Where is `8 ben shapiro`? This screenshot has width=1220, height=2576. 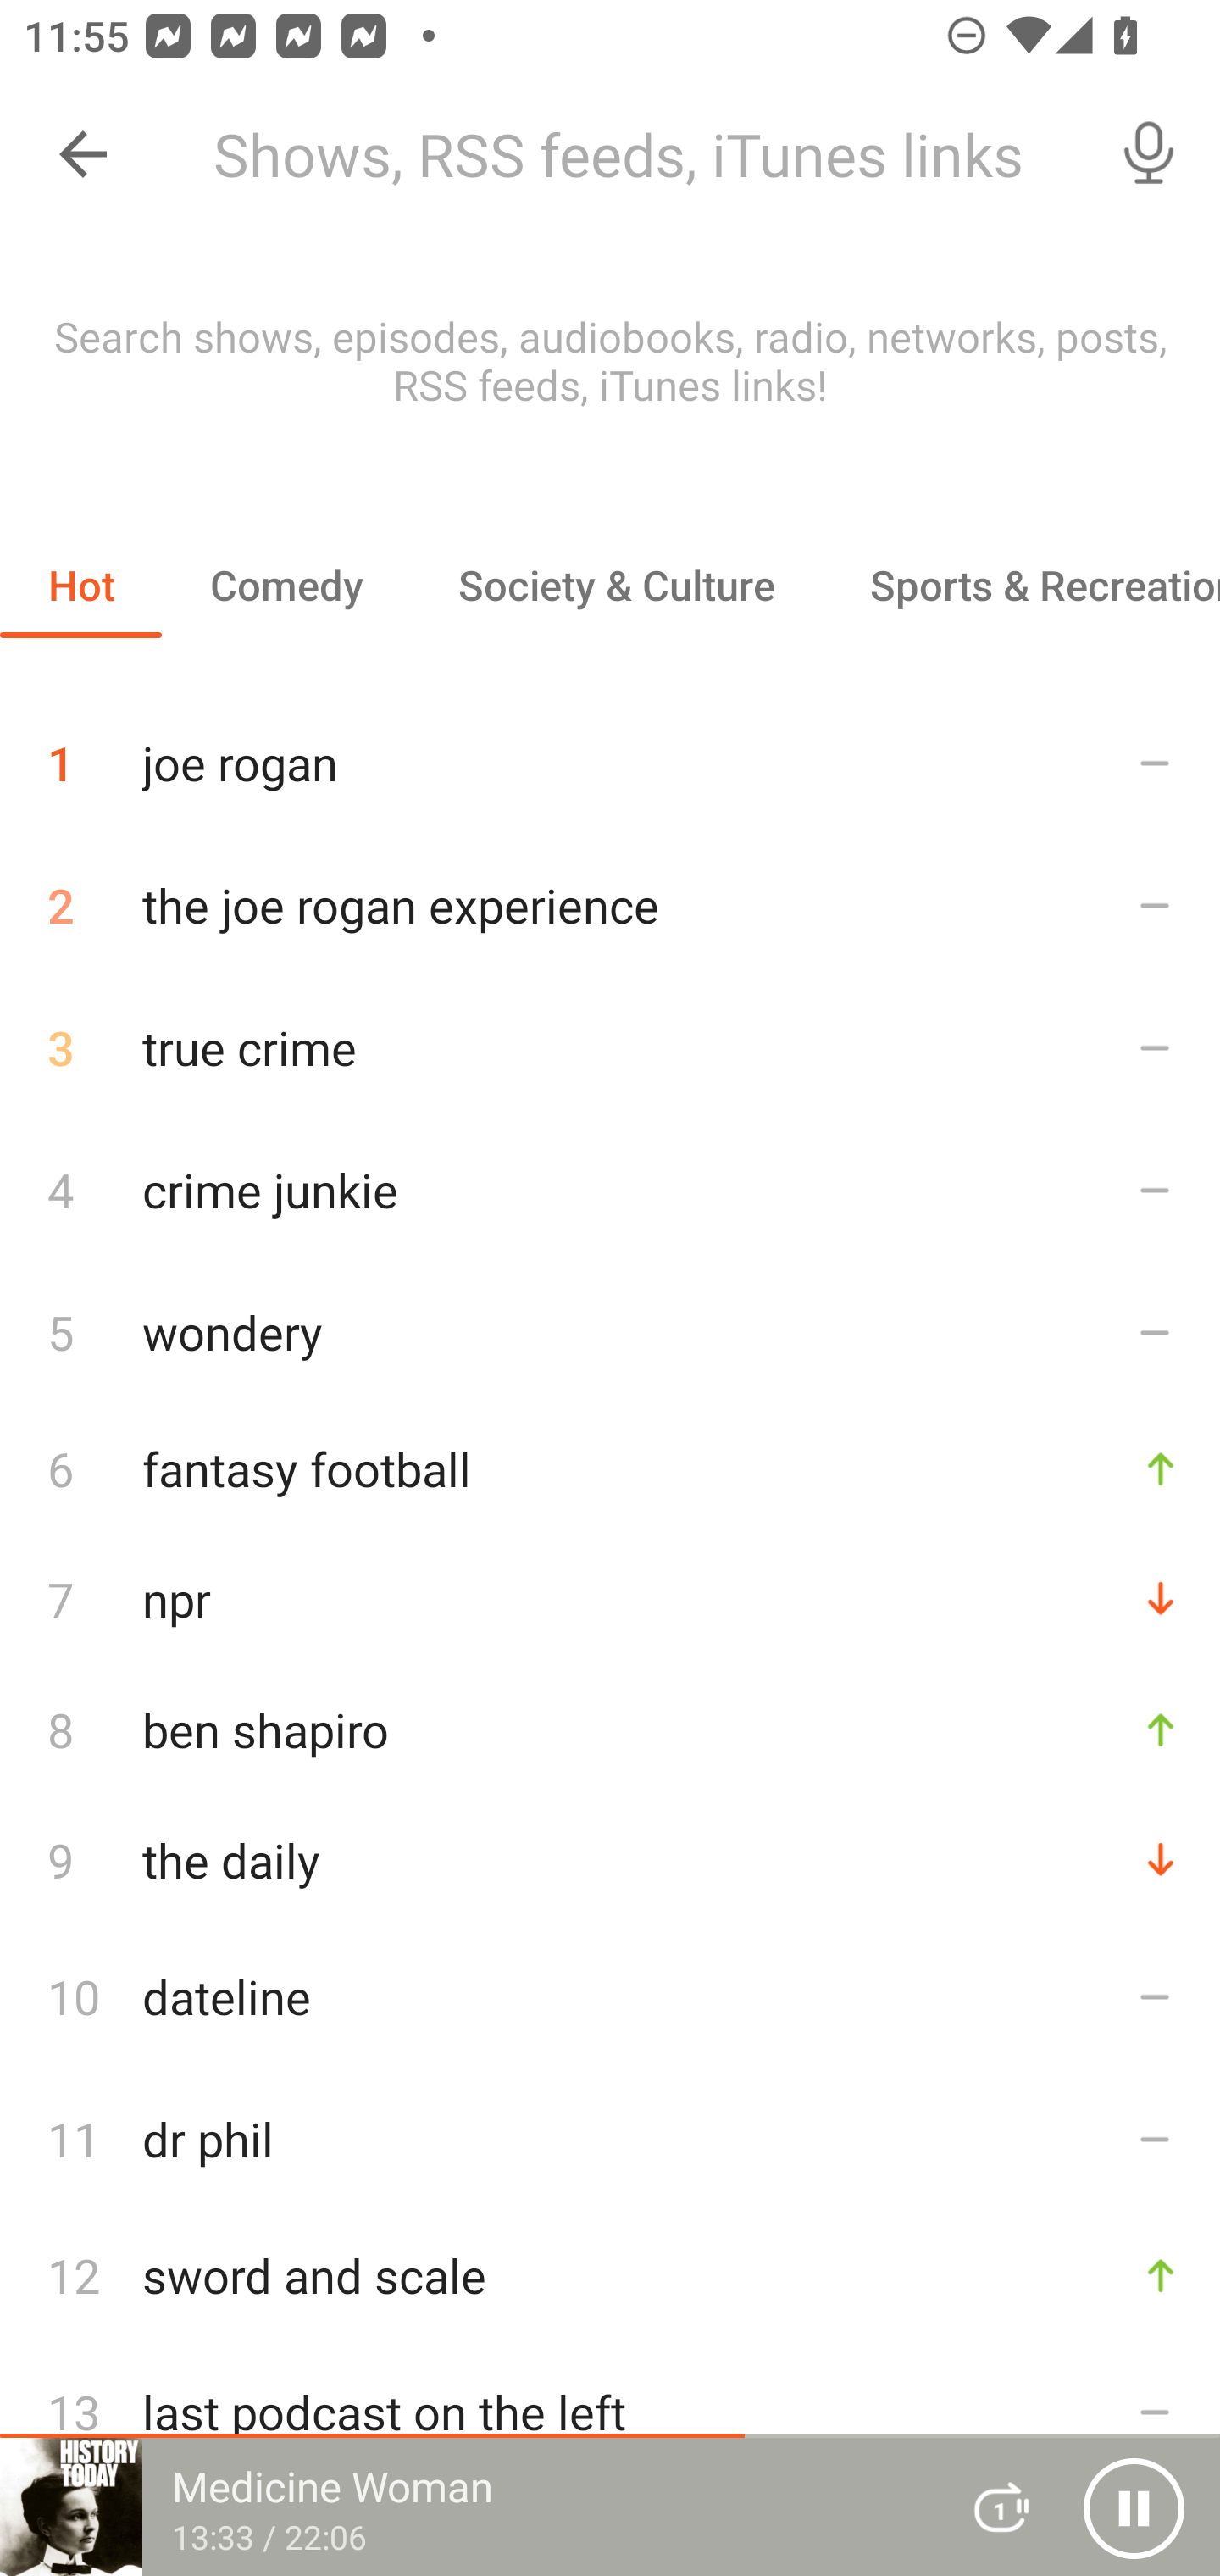
8 ben shapiro is located at coordinates (610, 1729).